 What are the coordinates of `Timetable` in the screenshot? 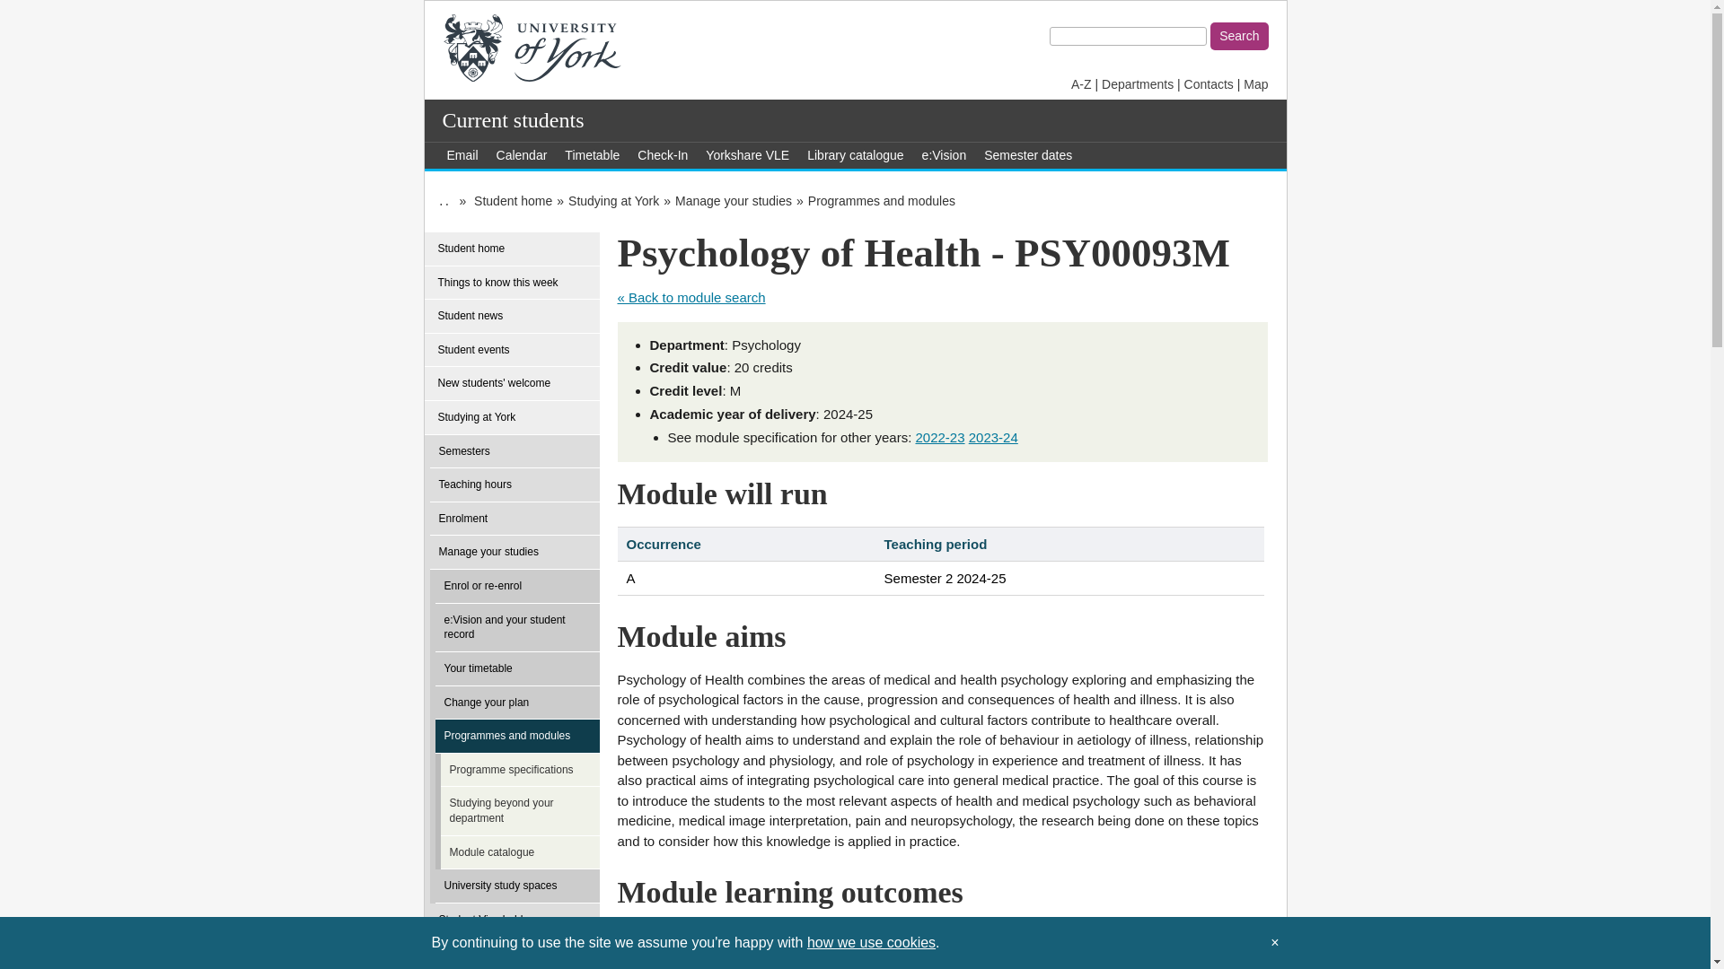 It's located at (592, 154).